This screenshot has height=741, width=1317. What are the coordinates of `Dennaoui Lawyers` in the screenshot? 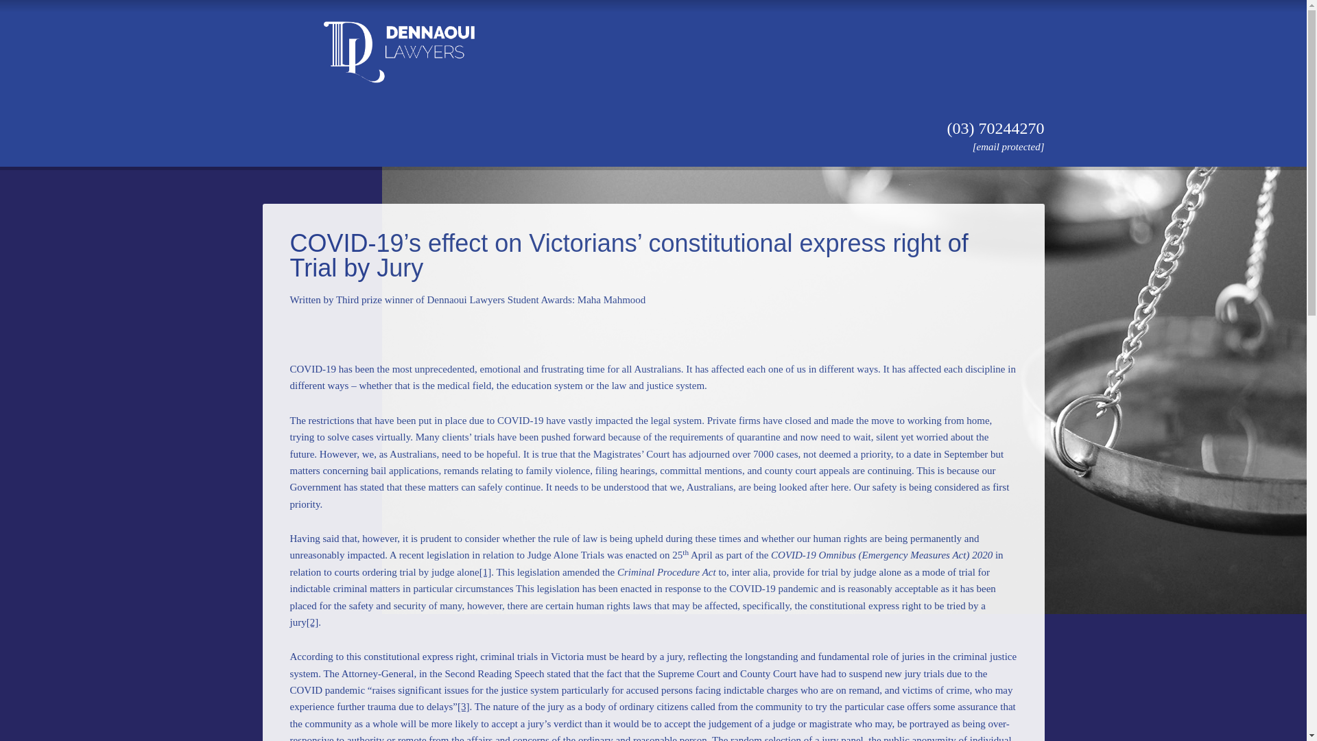 It's located at (399, 128).